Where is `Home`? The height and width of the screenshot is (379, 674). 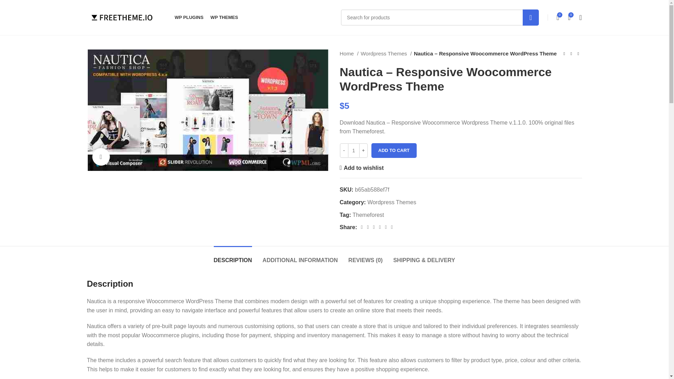
Home is located at coordinates (349, 54).